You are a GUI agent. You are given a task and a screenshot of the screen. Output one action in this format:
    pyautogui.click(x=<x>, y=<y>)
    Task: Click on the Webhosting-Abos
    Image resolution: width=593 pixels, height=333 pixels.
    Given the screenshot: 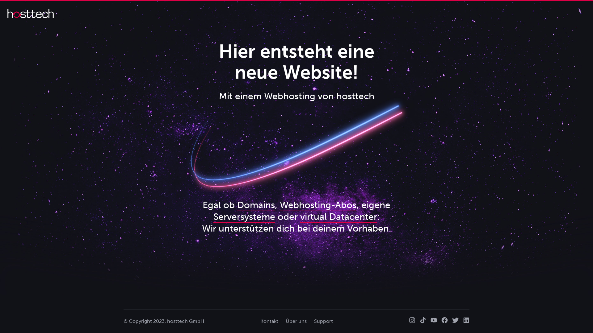 What is the action you would take?
    pyautogui.click(x=318, y=205)
    